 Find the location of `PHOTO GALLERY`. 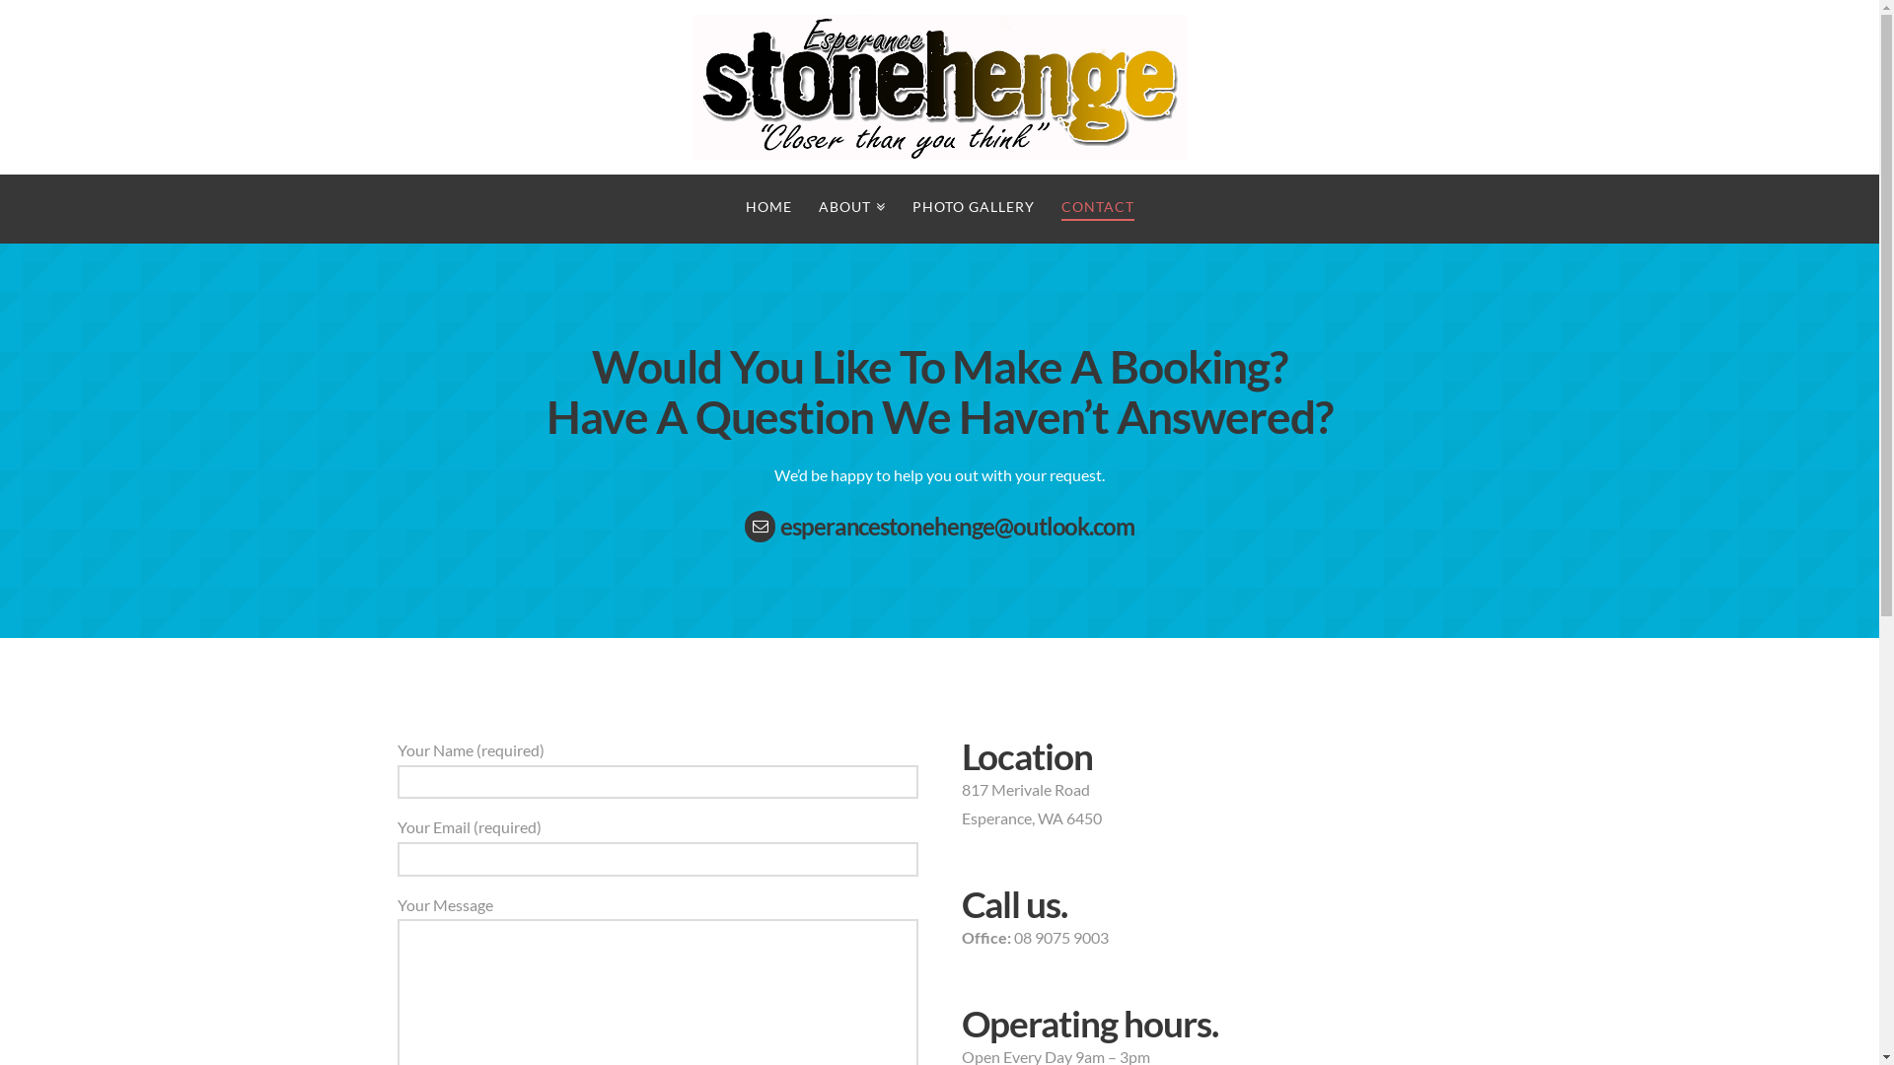

PHOTO GALLERY is located at coordinates (973, 209).